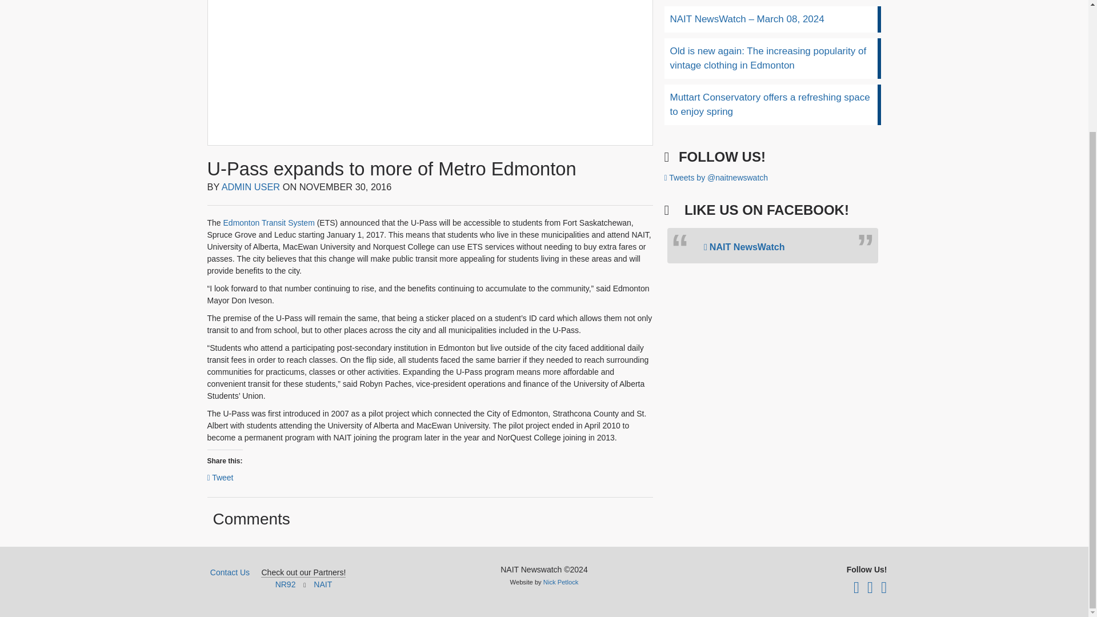  I want to click on Nick Petlock, so click(561, 582).